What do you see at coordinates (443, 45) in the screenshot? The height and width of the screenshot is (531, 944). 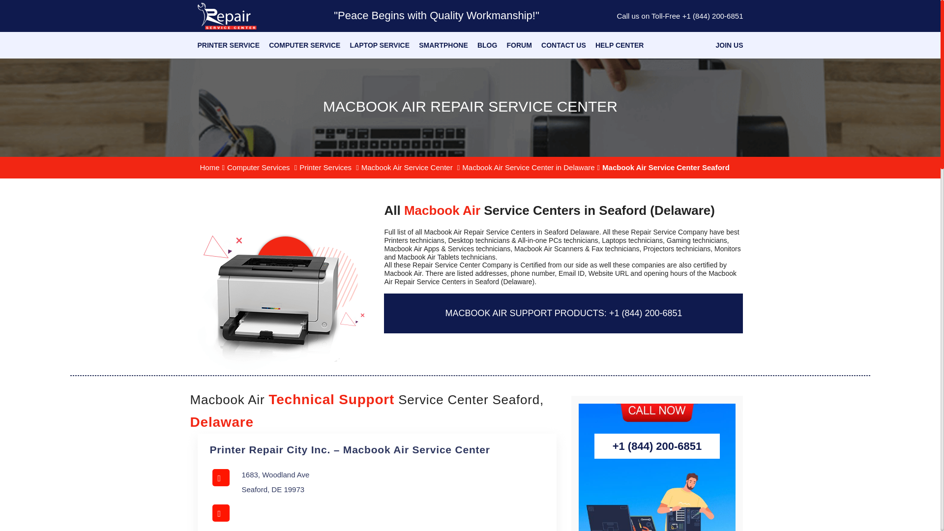 I see `SMARTPHONE` at bounding box center [443, 45].